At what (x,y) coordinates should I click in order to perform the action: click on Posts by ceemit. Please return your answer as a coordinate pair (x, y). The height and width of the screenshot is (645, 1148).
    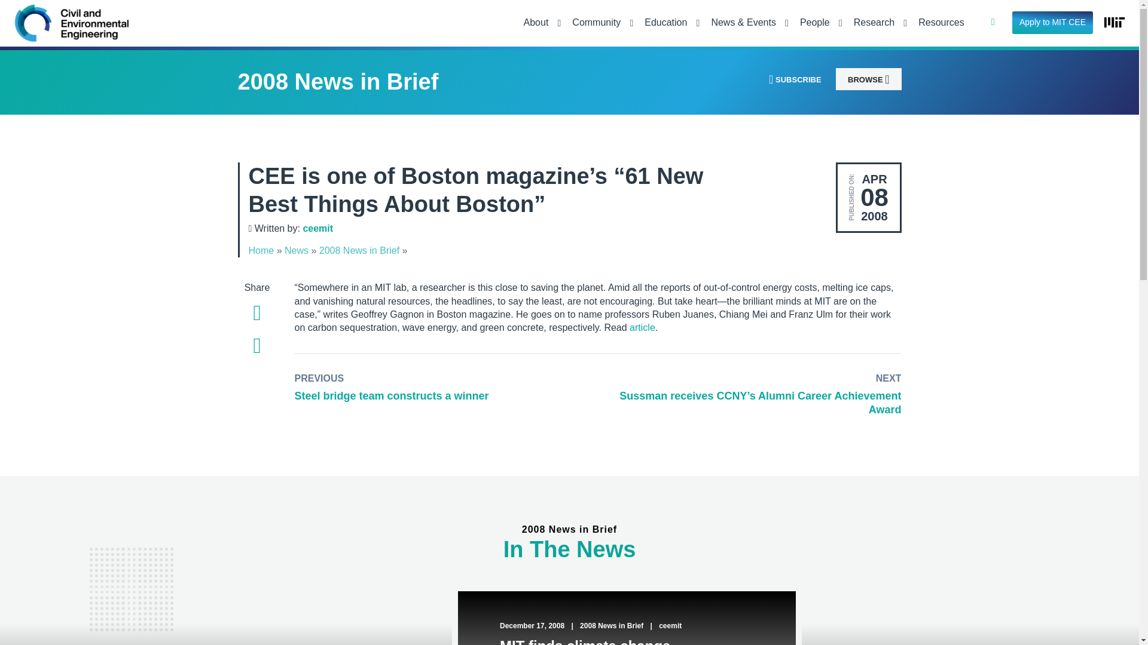
    Looking at the image, I should click on (317, 228).